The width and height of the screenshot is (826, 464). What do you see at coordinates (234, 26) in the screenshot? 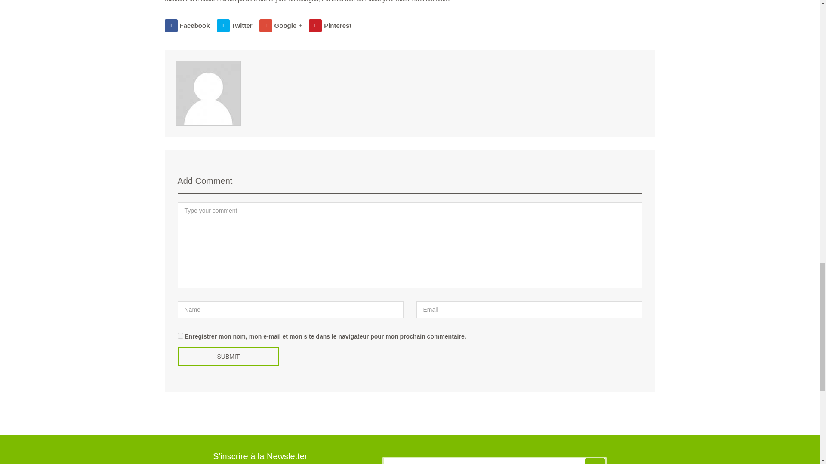
I see `Twitter` at bounding box center [234, 26].